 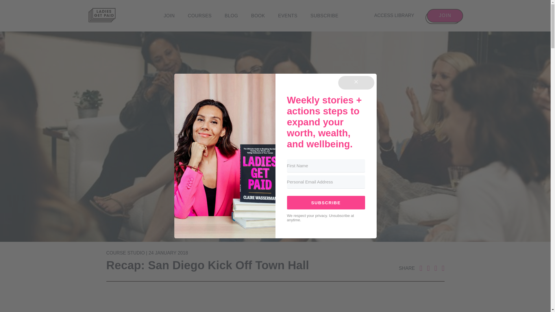 I want to click on BOOK, so click(x=258, y=16).